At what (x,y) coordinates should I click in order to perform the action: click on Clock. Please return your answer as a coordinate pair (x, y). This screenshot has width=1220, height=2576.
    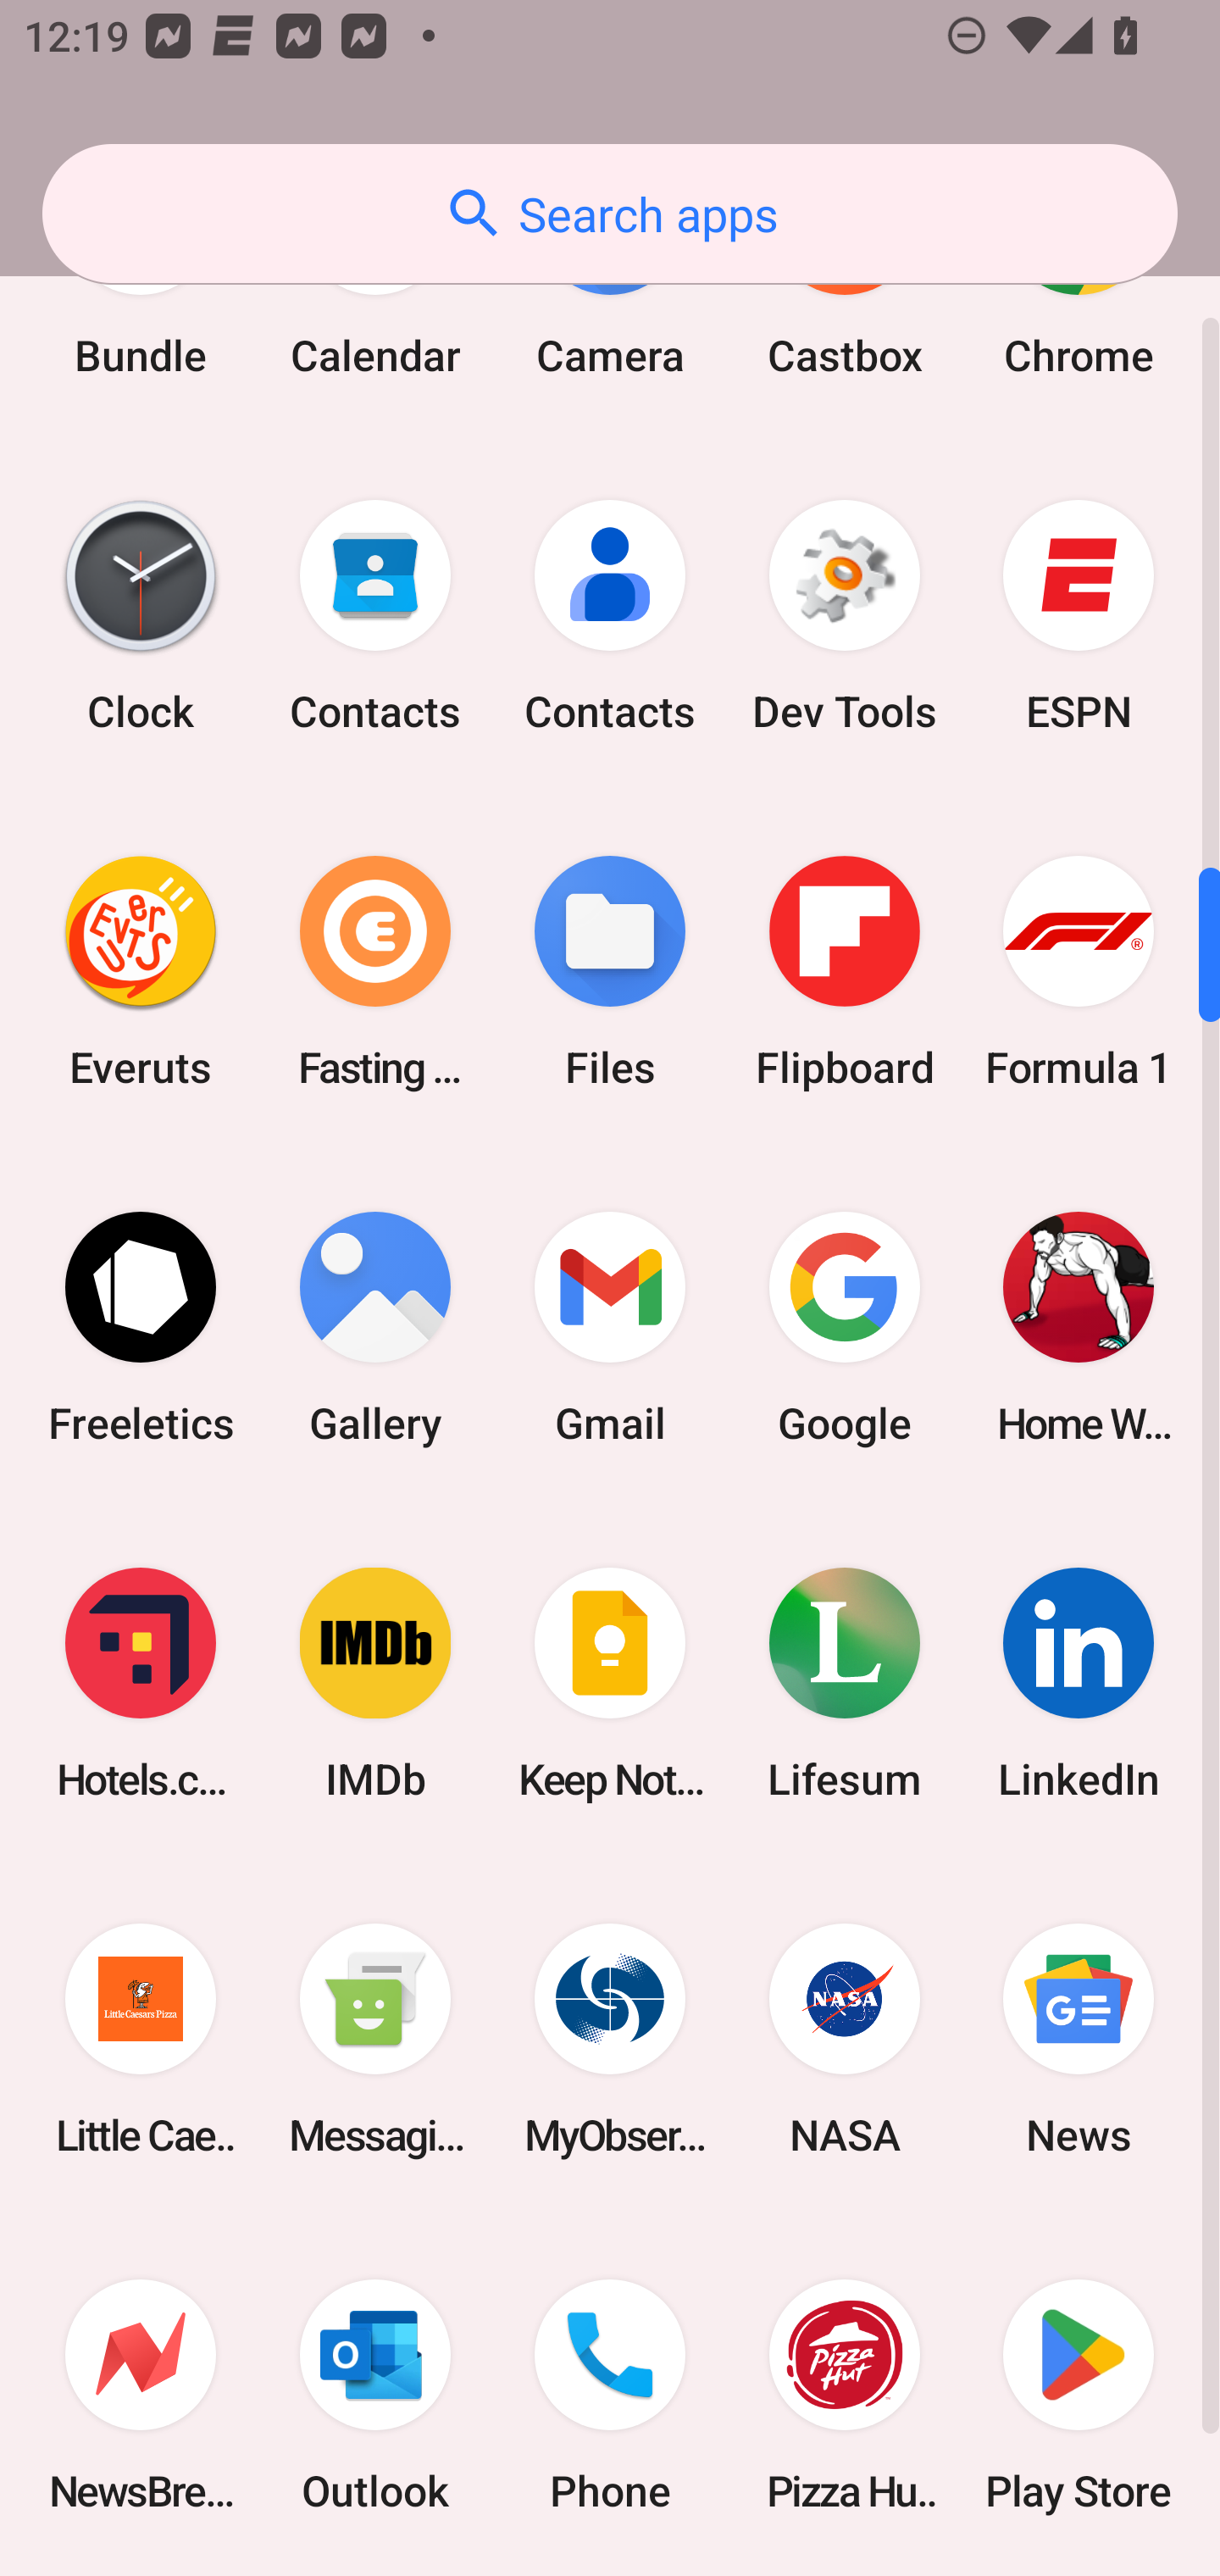
    Looking at the image, I should click on (141, 615).